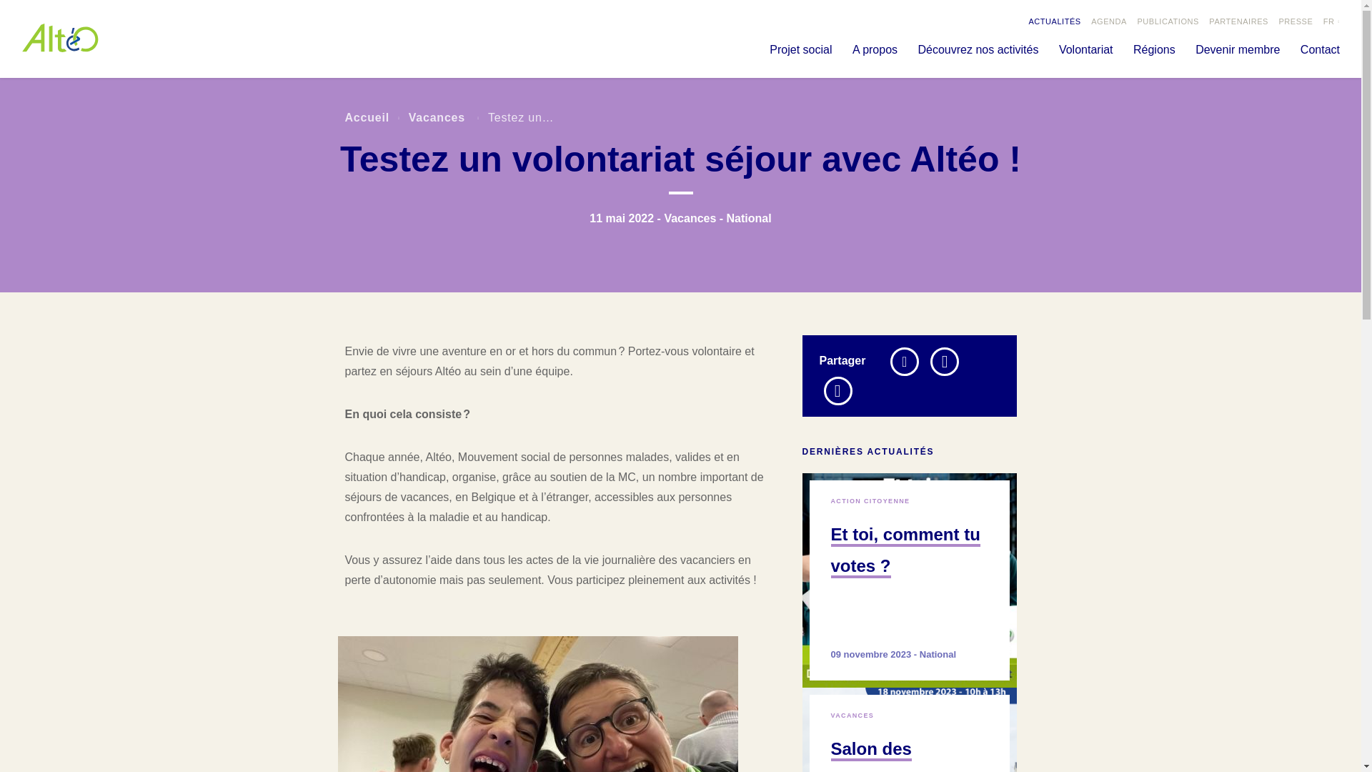 The height and width of the screenshot is (772, 1372). Describe the element at coordinates (945, 362) in the screenshot. I see `PARTAGER SUR FACEBOOK` at that location.